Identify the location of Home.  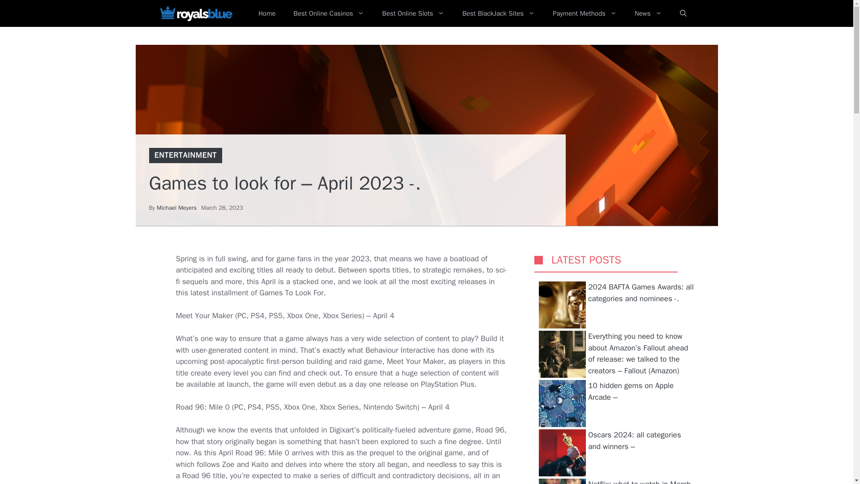
(267, 13).